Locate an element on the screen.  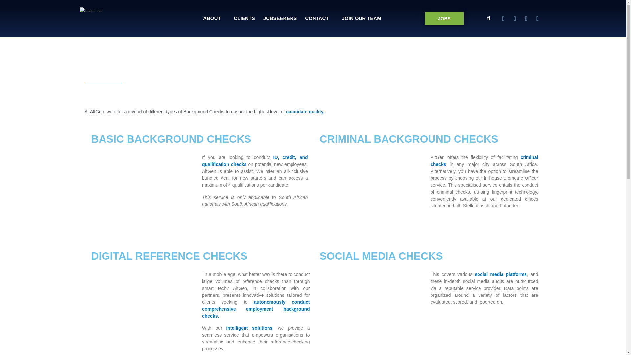
CLIENTS is located at coordinates (245, 18).